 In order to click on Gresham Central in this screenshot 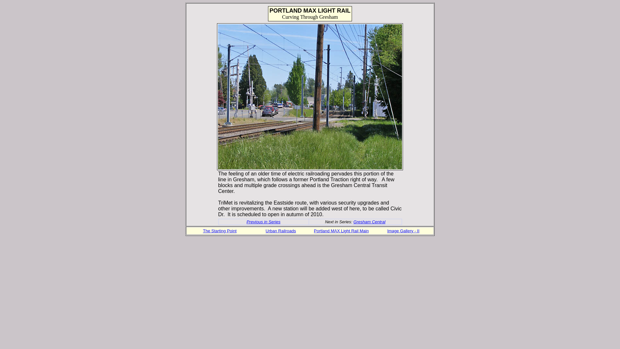, I will do `click(369, 222)`.